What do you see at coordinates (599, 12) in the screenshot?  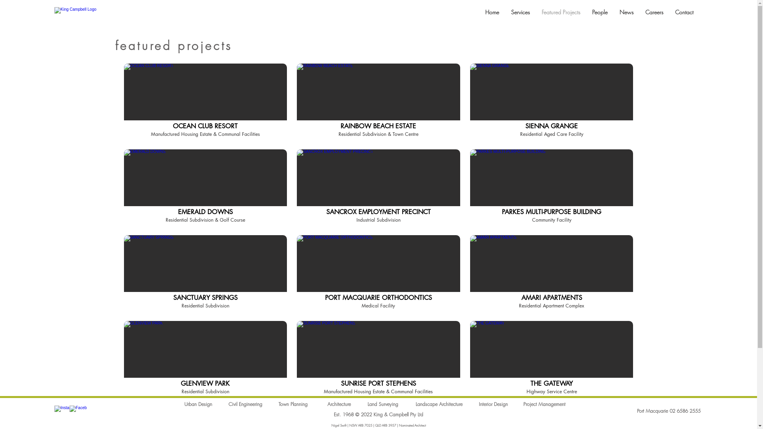 I see `People` at bounding box center [599, 12].